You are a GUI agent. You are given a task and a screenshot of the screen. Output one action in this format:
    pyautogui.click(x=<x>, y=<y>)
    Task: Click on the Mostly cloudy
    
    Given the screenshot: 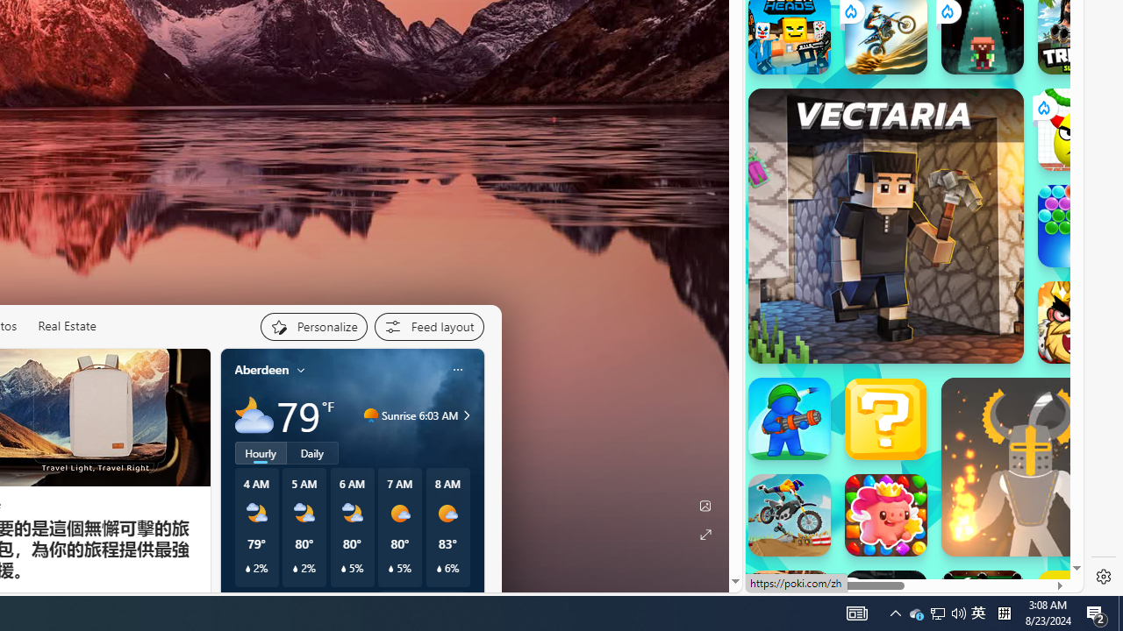 What is the action you would take?
    pyautogui.click(x=254, y=415)
    